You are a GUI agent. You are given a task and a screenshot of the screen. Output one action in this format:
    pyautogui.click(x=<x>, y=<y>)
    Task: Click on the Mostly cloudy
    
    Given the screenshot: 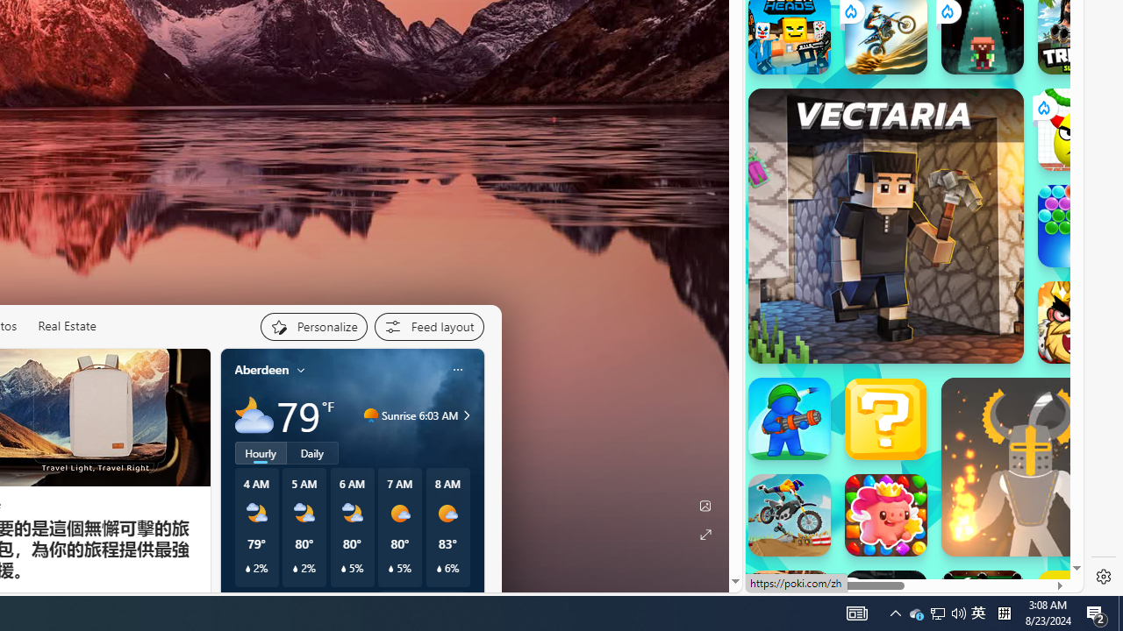 What is the action you would take?
    pyautogui.click(x=254, y=415)
    